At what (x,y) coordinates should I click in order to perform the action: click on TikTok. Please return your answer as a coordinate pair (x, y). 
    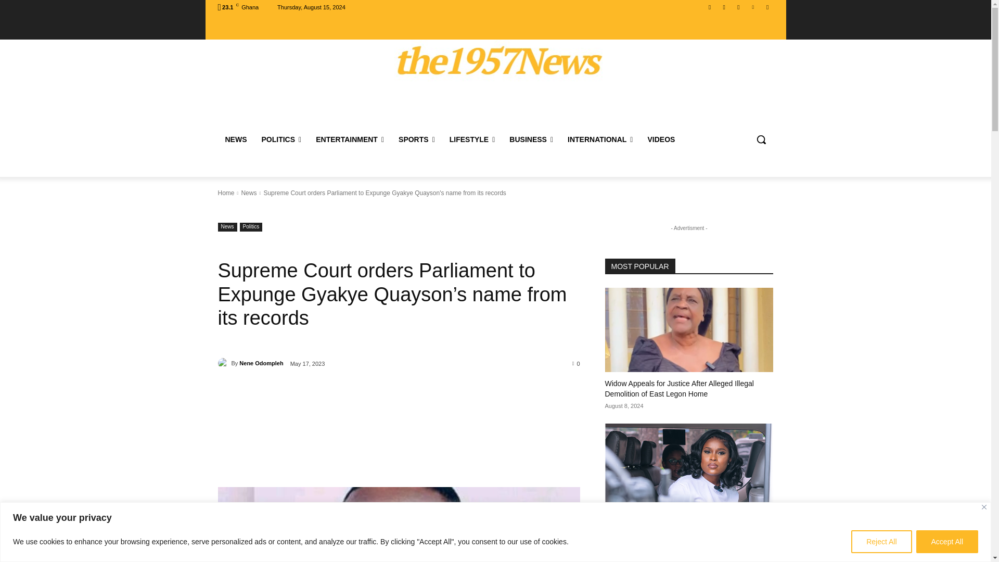
    Looking at the image, I should click on (738, 7).